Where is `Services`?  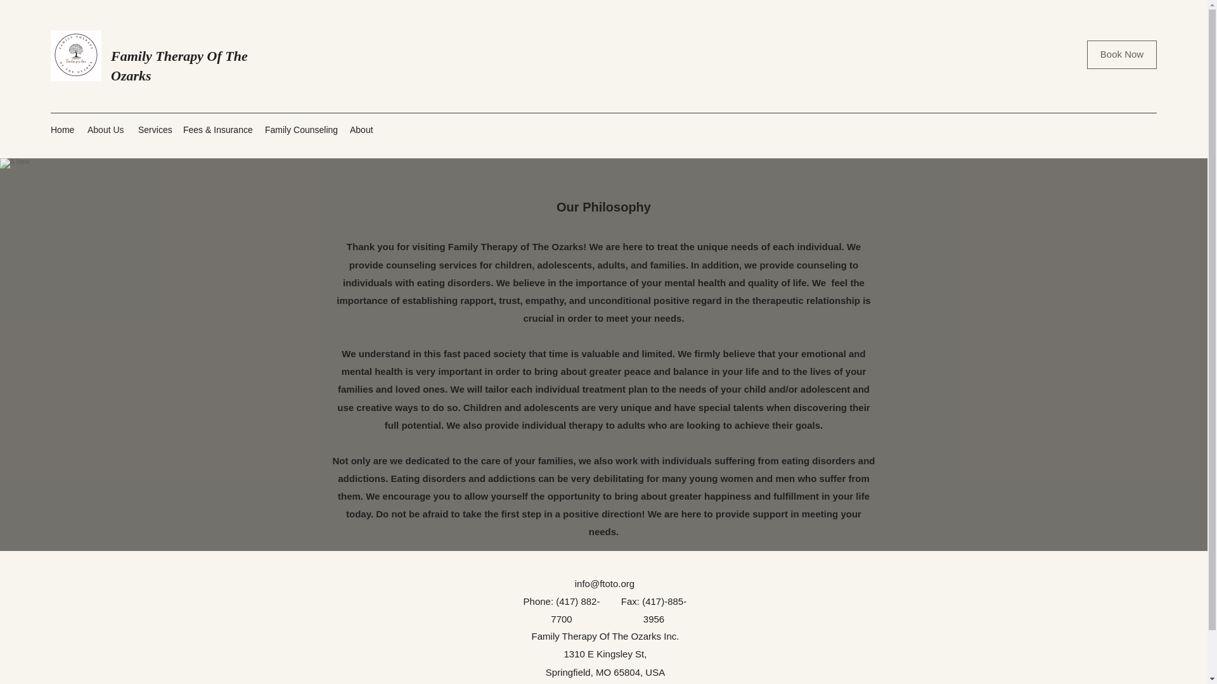 Services is located at coordinates (153, 130).